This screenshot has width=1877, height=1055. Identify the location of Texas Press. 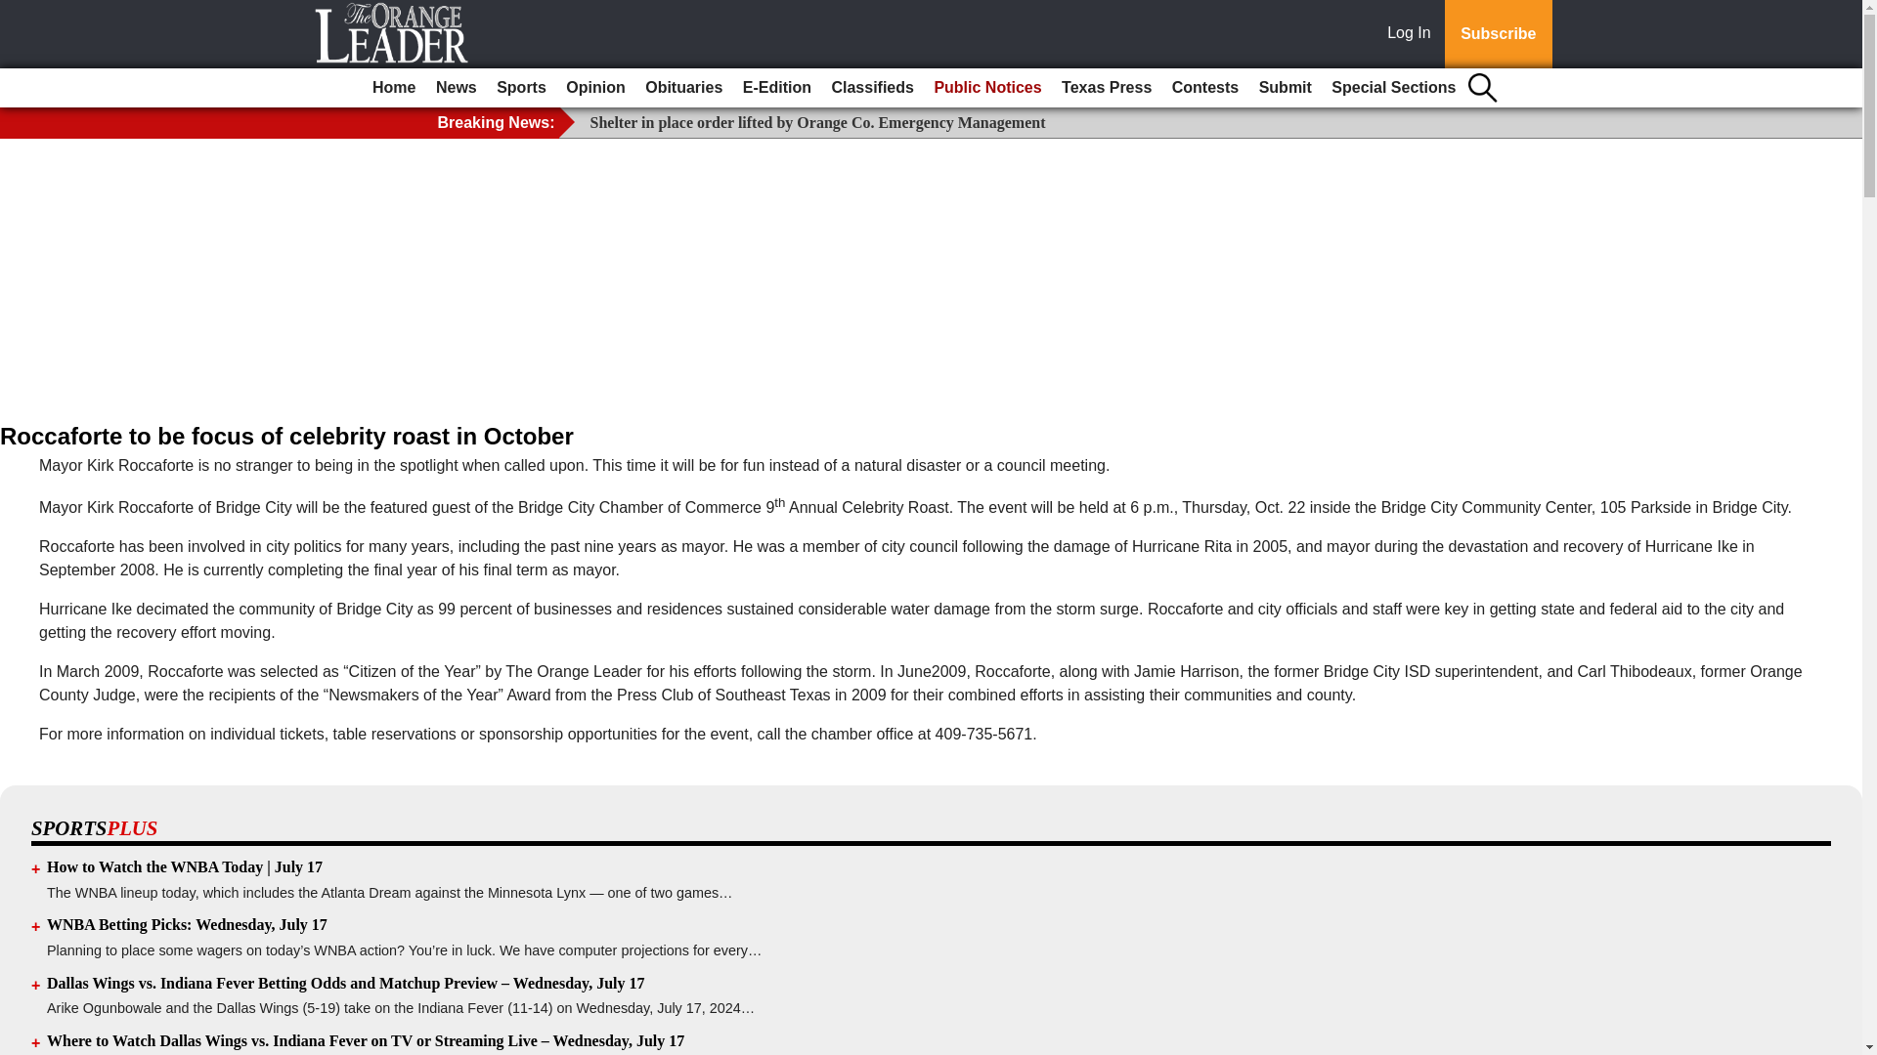
(1107, 88).